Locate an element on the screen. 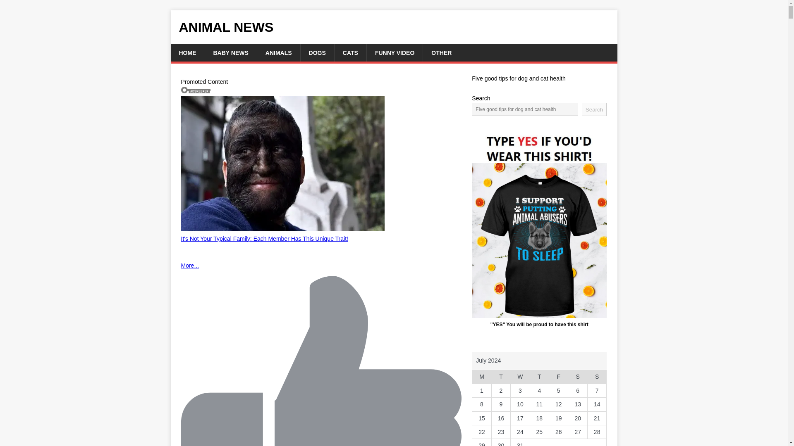 The image size is (794, 446). DOGS is located at coordinates (317, 53).